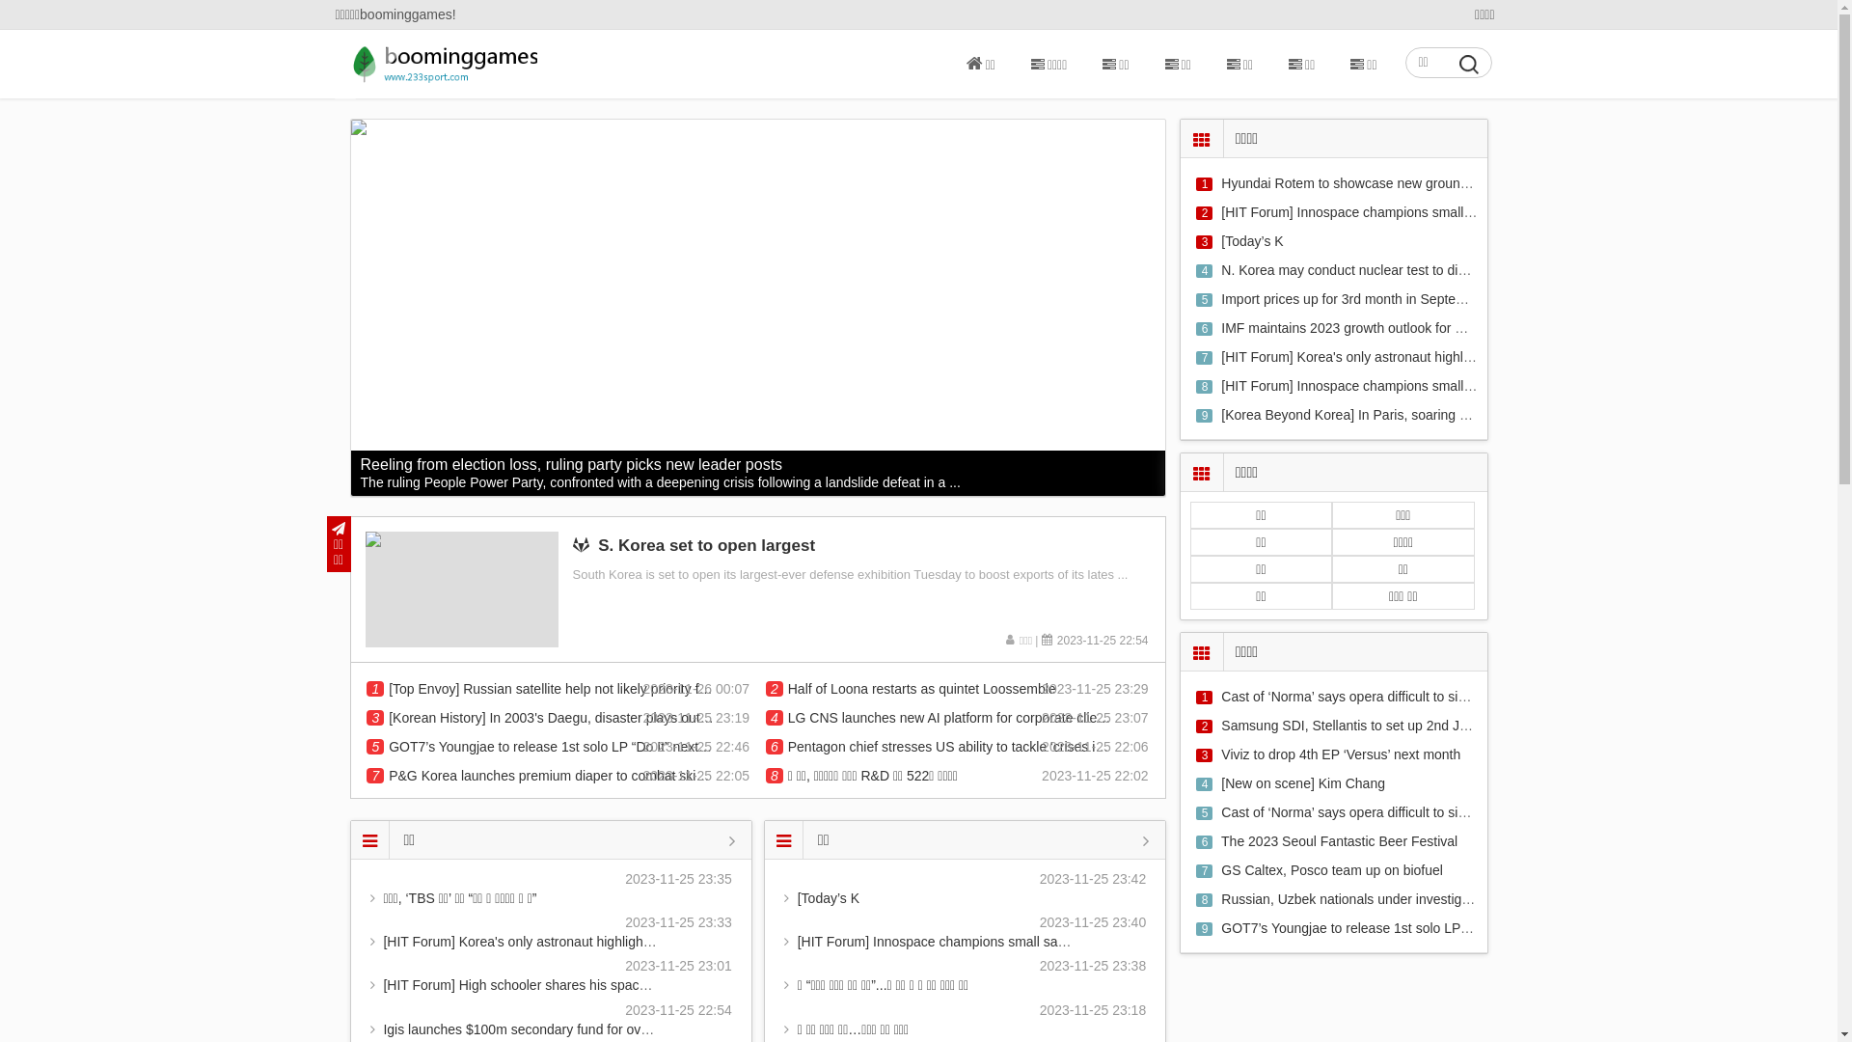 This screenshot has height=1042, width=1852. Describe the element at coordinates (1394, 328) in the screenshot. I see `IMF maintains 2023 growth outlook for S. Korea at 1.4 pct` at that location.